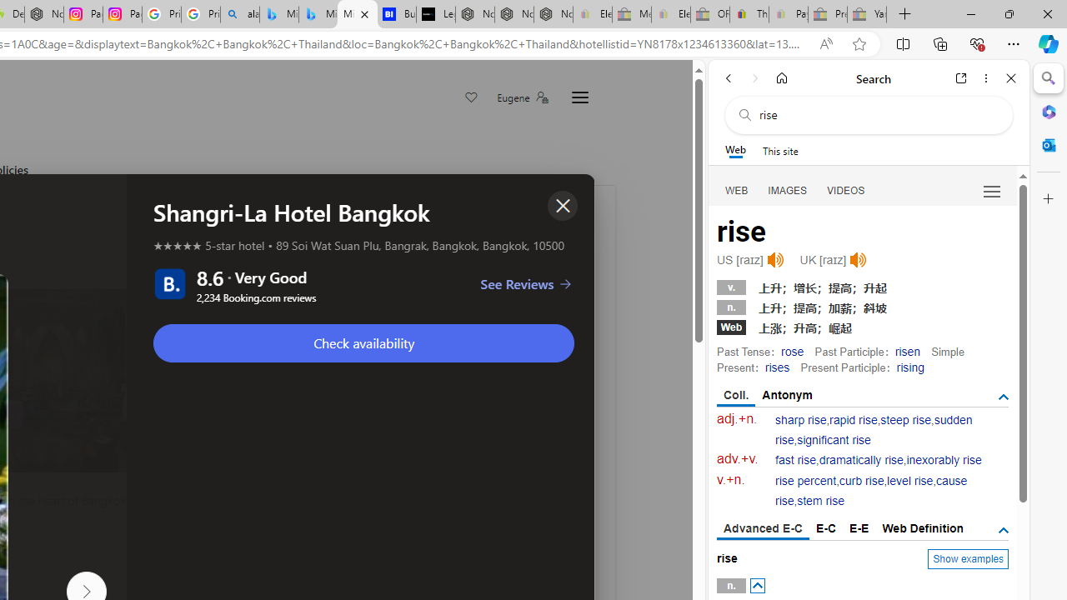  Describe the element at coordinates (859, 528) in the screenshot. I see `E-E` at that location.